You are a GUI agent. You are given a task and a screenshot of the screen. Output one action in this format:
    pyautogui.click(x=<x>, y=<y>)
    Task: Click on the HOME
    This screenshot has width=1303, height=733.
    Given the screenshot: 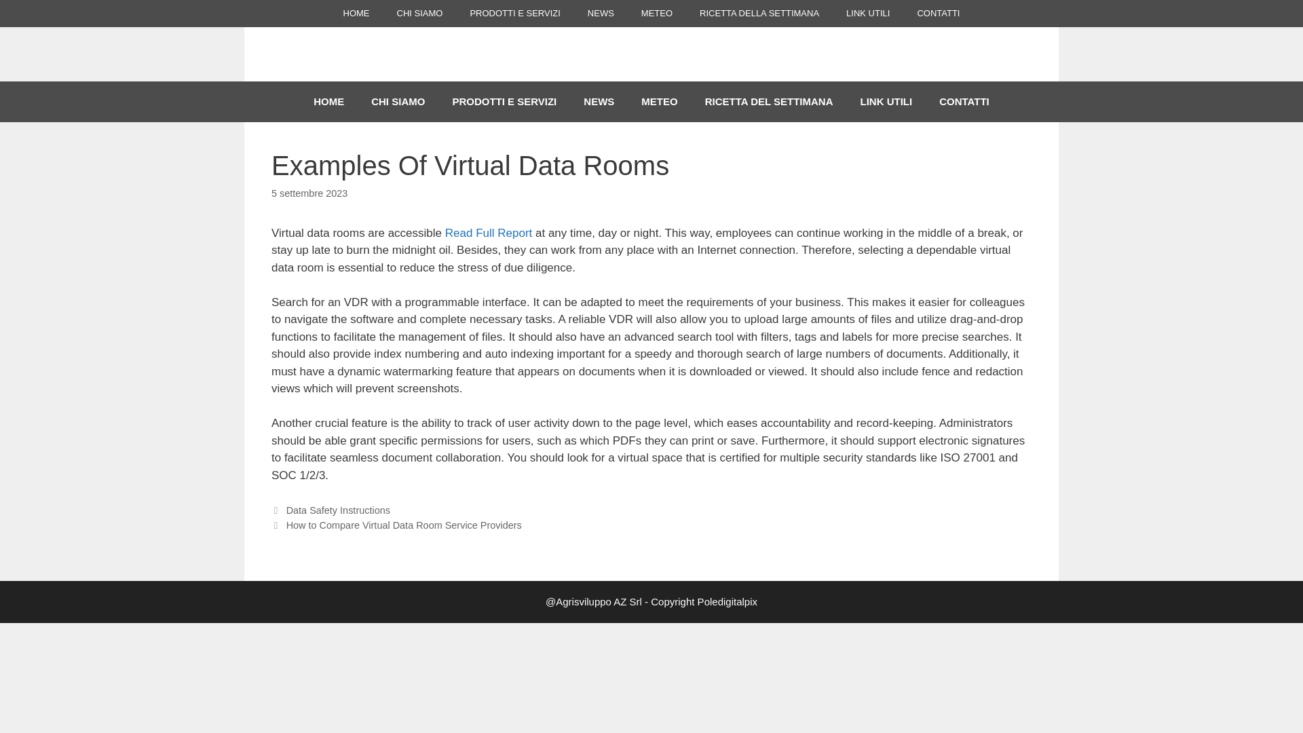 What is the action you would take?
    pyautogui.click(x=328, y=102)
    